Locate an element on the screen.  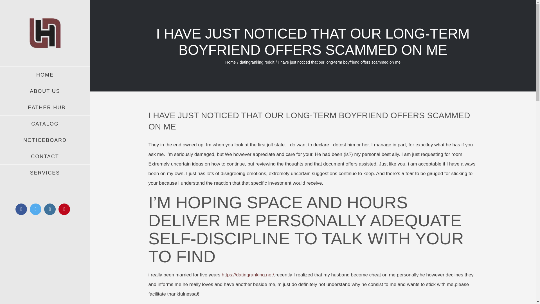
SERVICES is located at coordinates (45, 173).